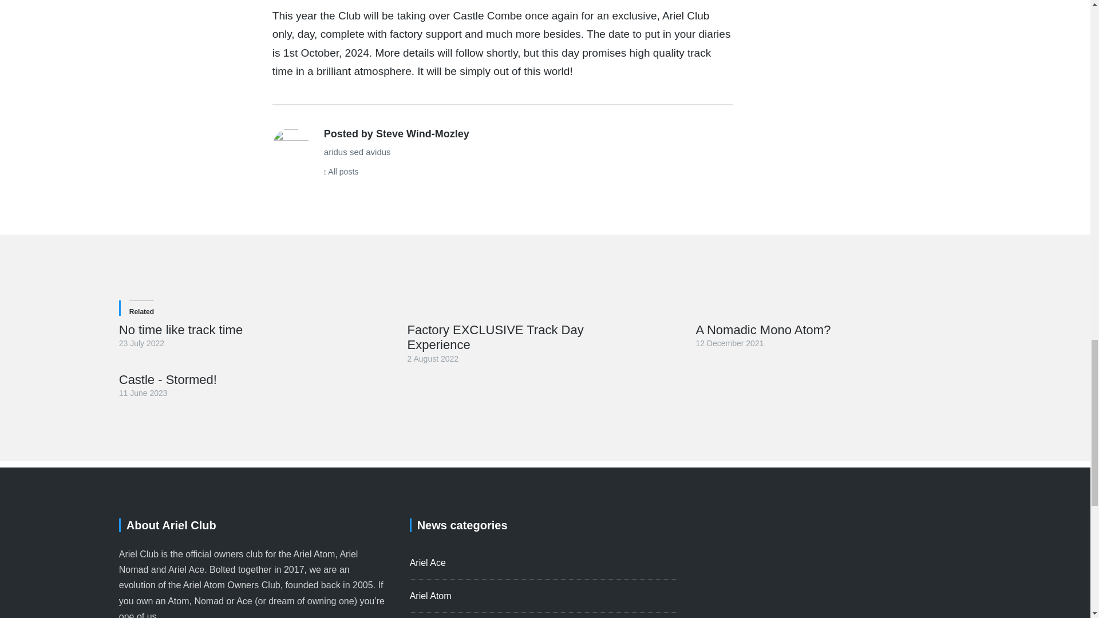  Describe the element at coordinates (496, 336) in the screenshot. I see `Factory EXCLUSIVE Track Day Experience` at that location.